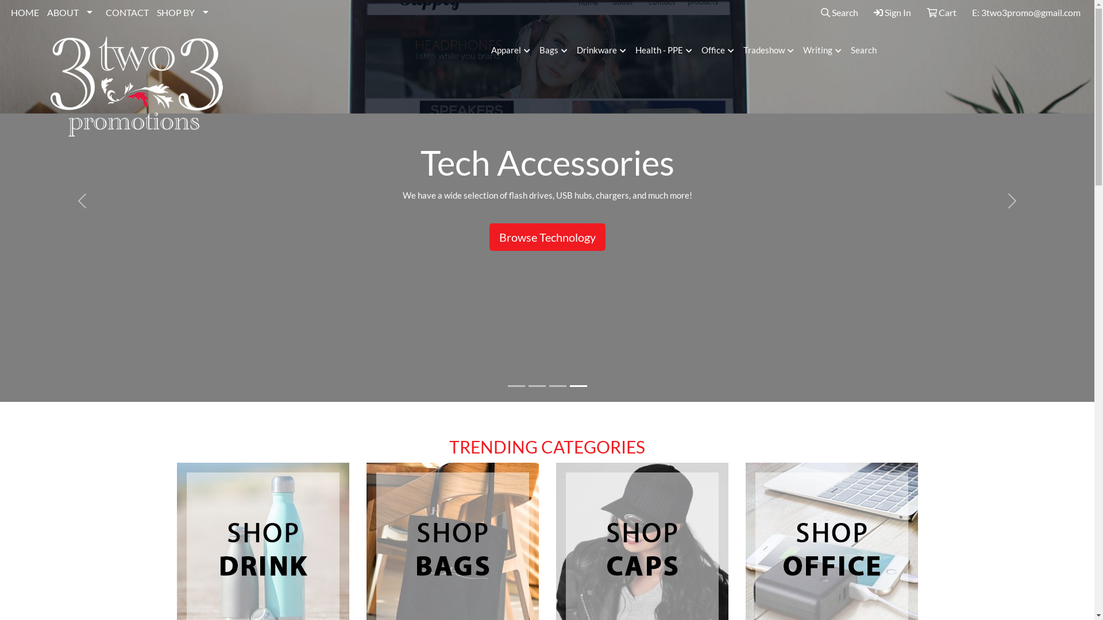 The width and height of the screenshot is (1103, 620). I want to click on Bags, so click(554, 51).